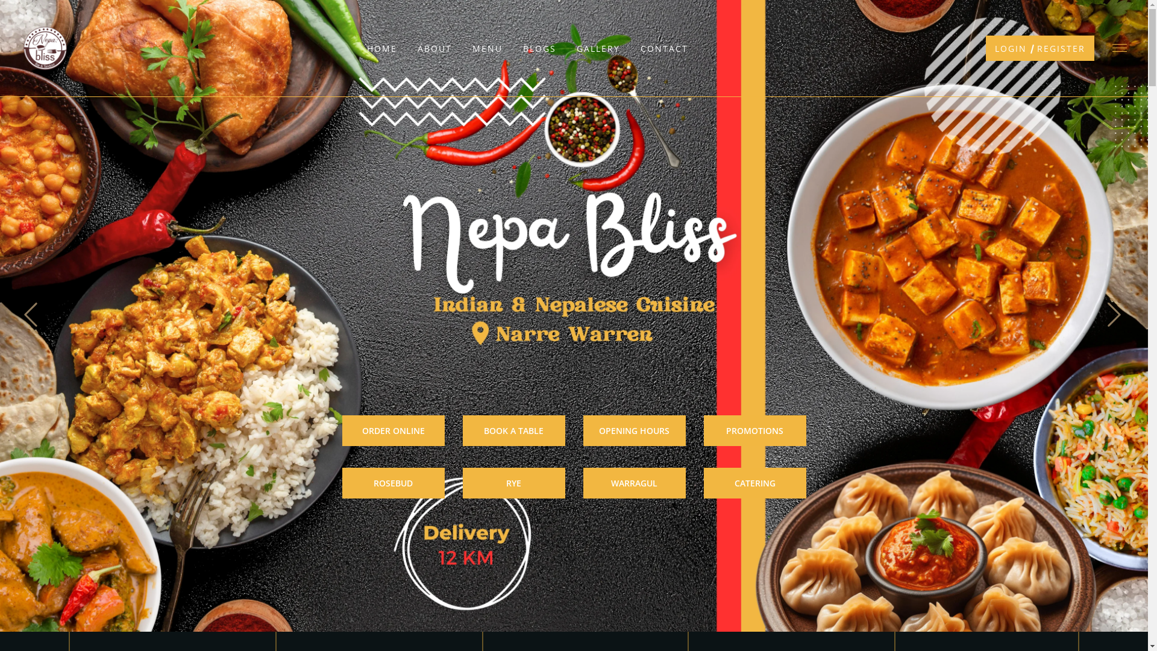 This screenshot has width=1157, height=651. What do you see at coordinates (1061, 48) in the screenshot?
I see `REGISTER` at bounding box center [1061, 48].